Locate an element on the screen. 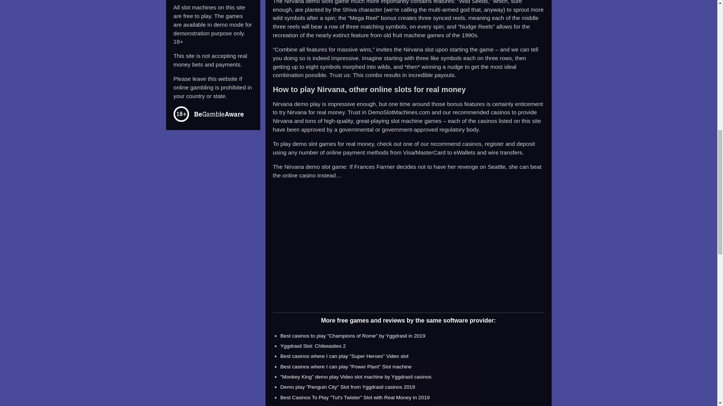 The image size is (723, 406). Demo play "Penguin City" Slot from Yggdrasil casinos 2019 is located at coordinates (348, 386).